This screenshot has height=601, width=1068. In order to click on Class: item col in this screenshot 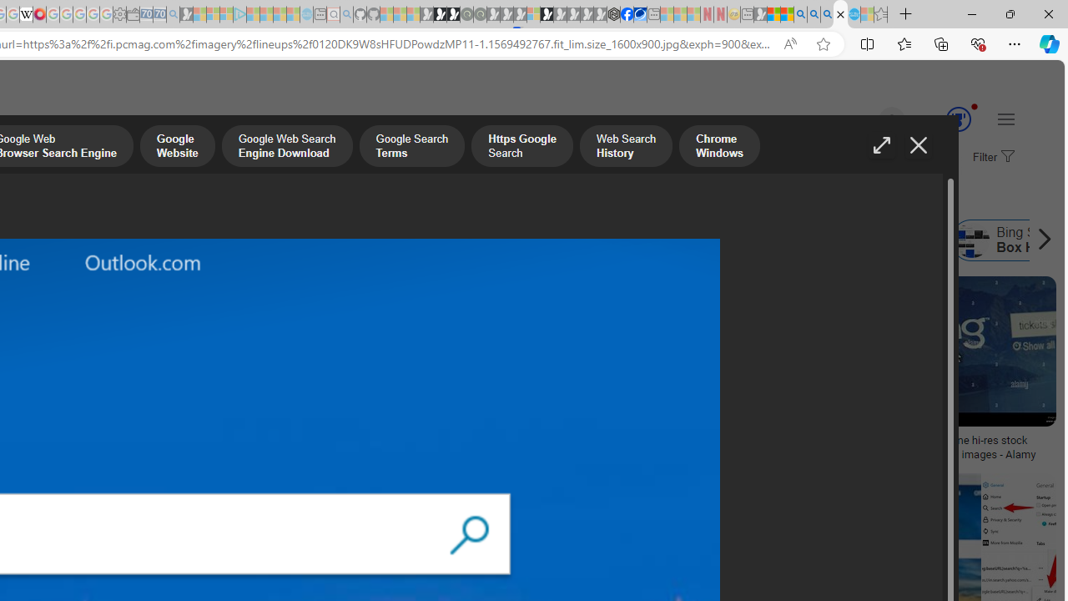, I will do `click(878, 240)`.